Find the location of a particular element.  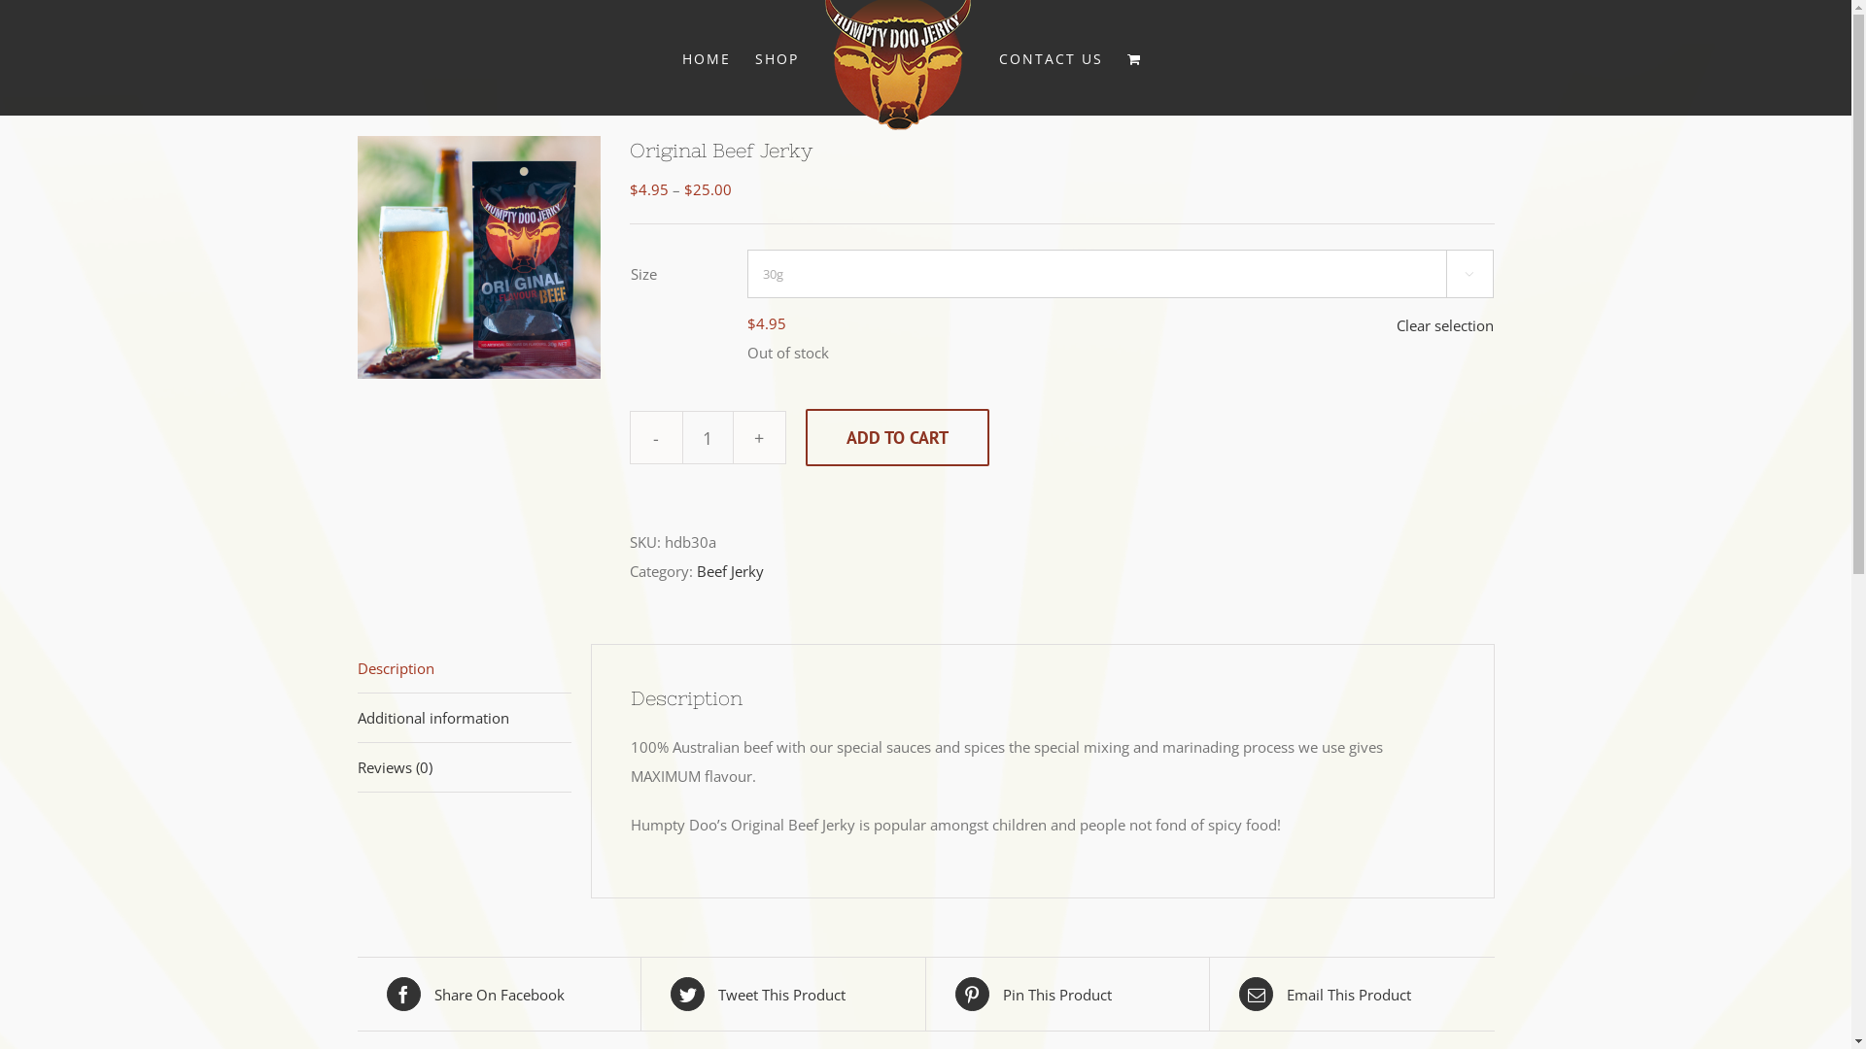

ADD TO CART is located at coordinates (896, 437).